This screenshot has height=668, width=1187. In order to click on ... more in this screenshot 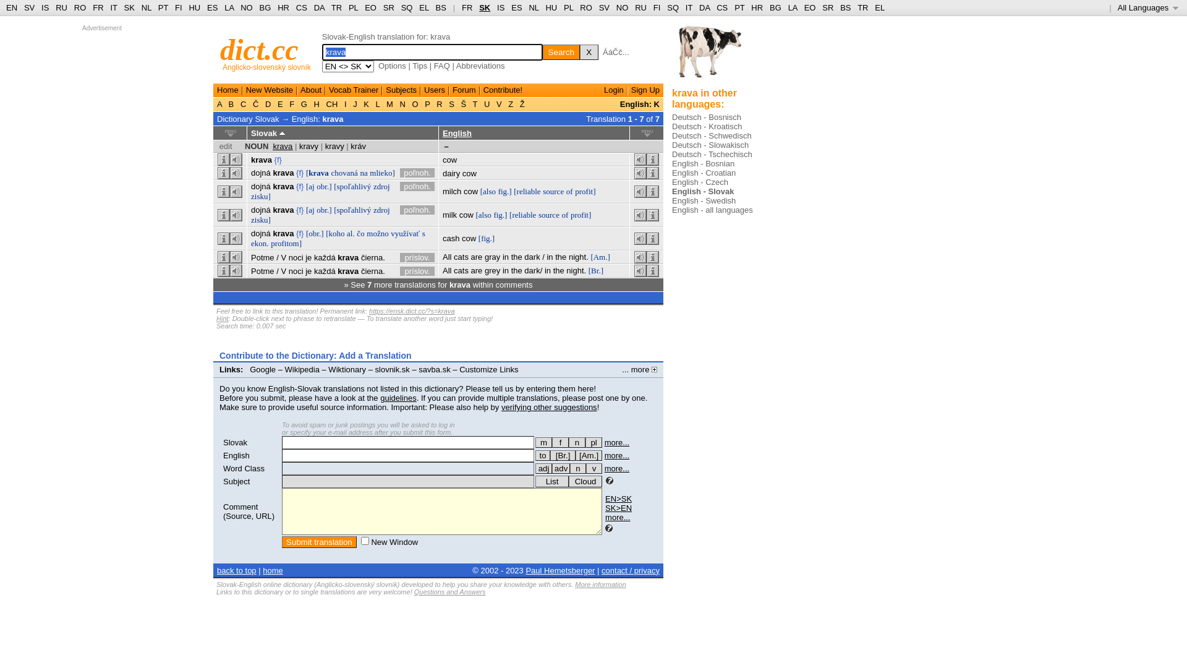, I will do `click(639, 370)`.